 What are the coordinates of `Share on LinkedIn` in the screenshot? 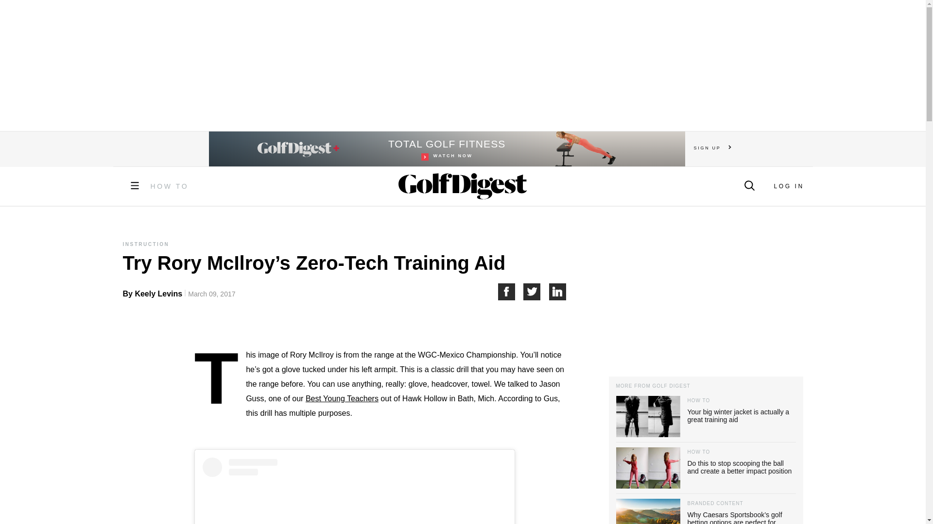 It's located at (447, 149).